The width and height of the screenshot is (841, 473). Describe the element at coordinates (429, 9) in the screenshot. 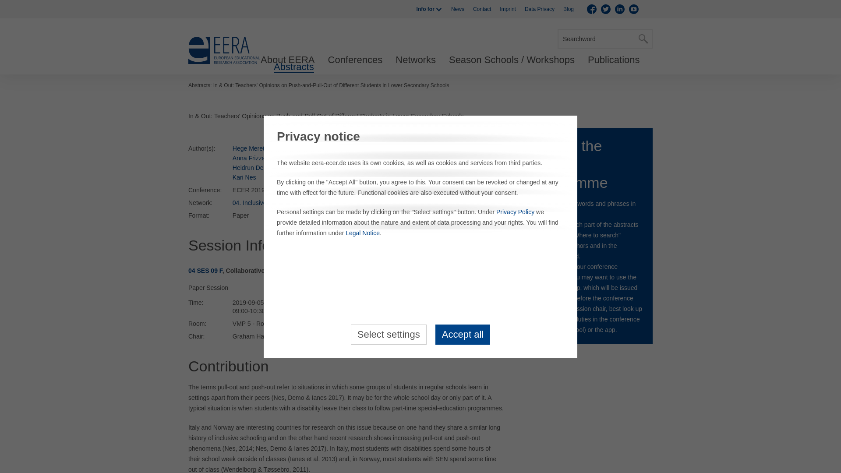

I see `Info for` at that location.